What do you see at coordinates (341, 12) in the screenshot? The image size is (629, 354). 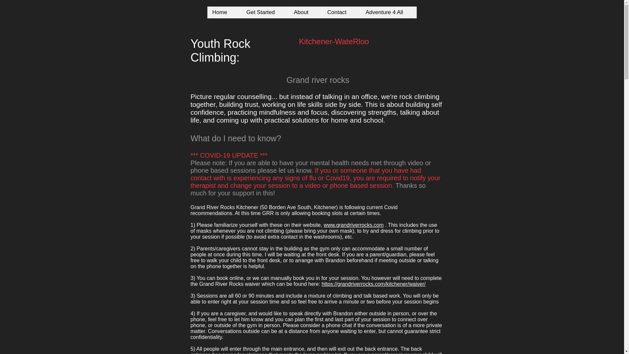 I see `Contact` at bounding box center [341, 12].